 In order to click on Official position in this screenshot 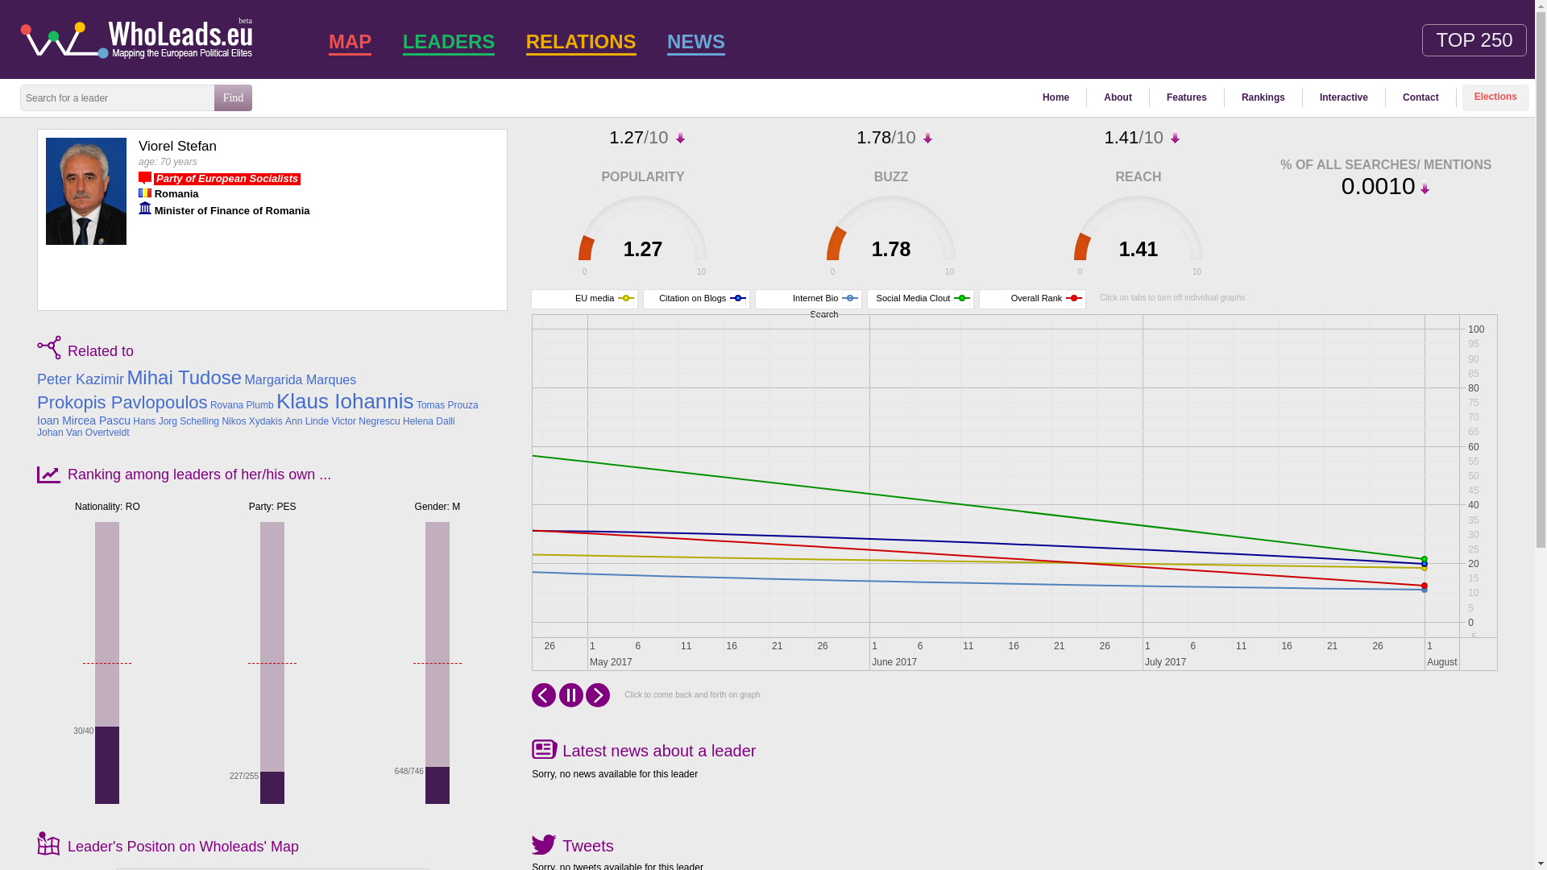, I will do `click(145, 207)`.